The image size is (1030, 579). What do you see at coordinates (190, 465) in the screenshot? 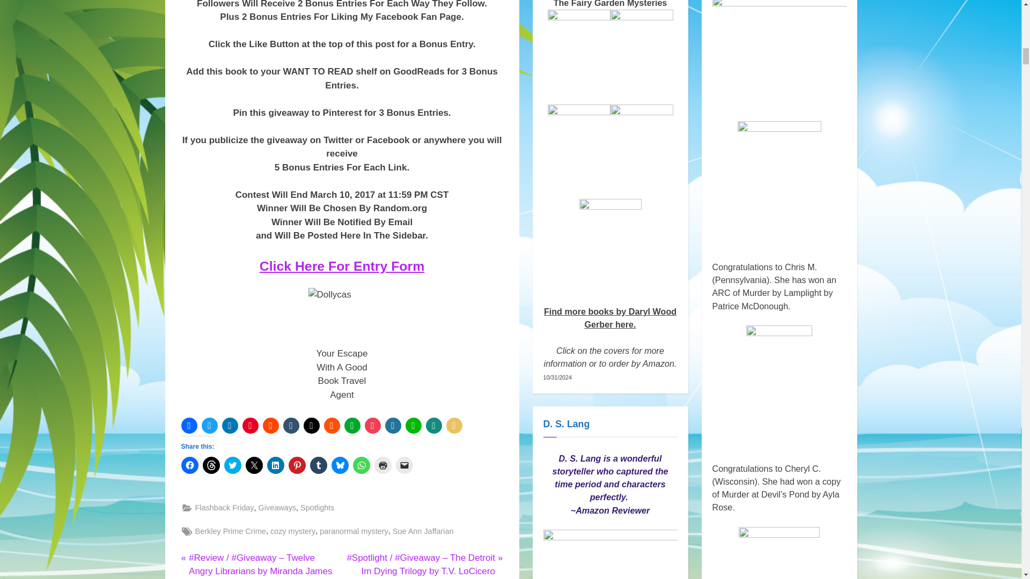
I see `Click to share on Facebook` at bounding box center [190, 465].